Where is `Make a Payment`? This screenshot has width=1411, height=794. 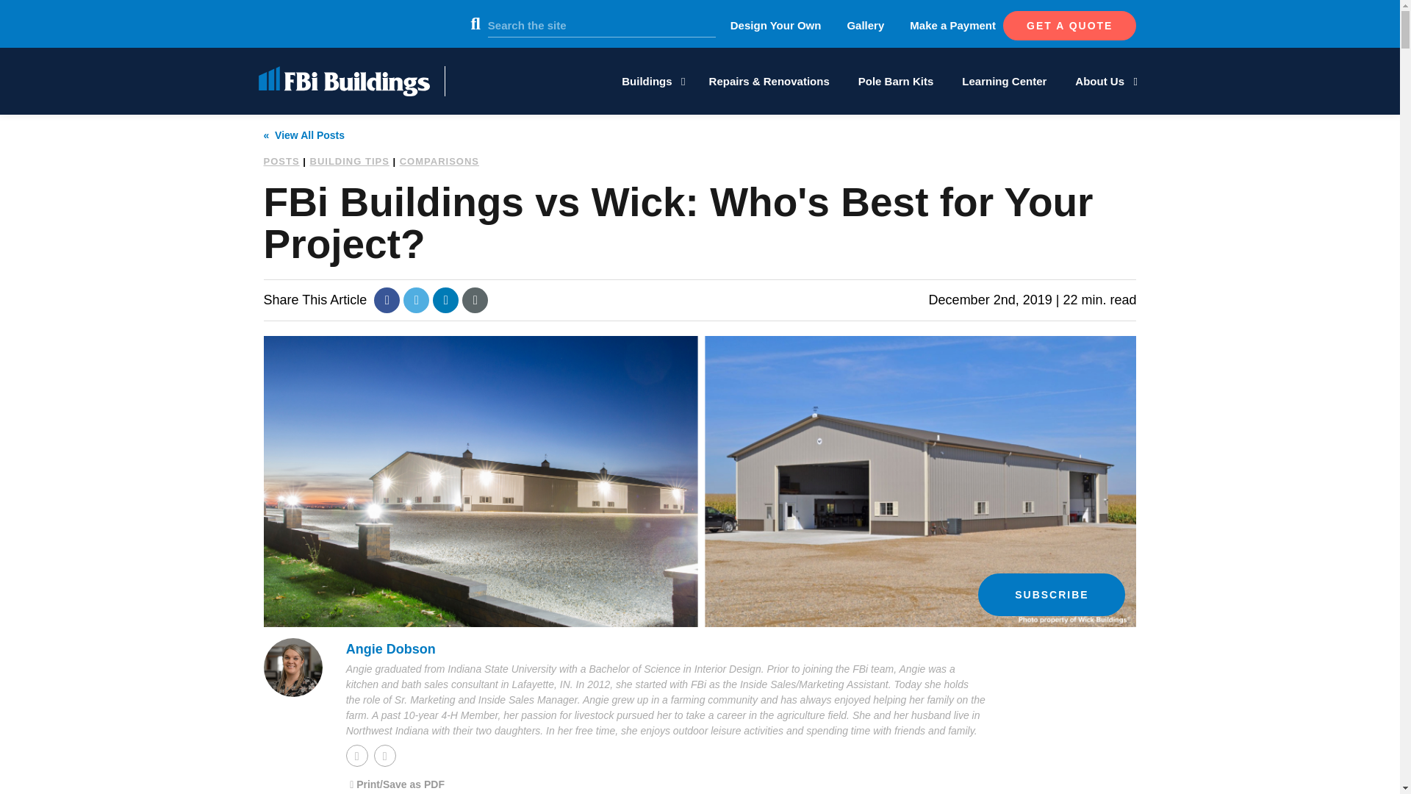
Make a Payment is located at coordinates (952, 25).